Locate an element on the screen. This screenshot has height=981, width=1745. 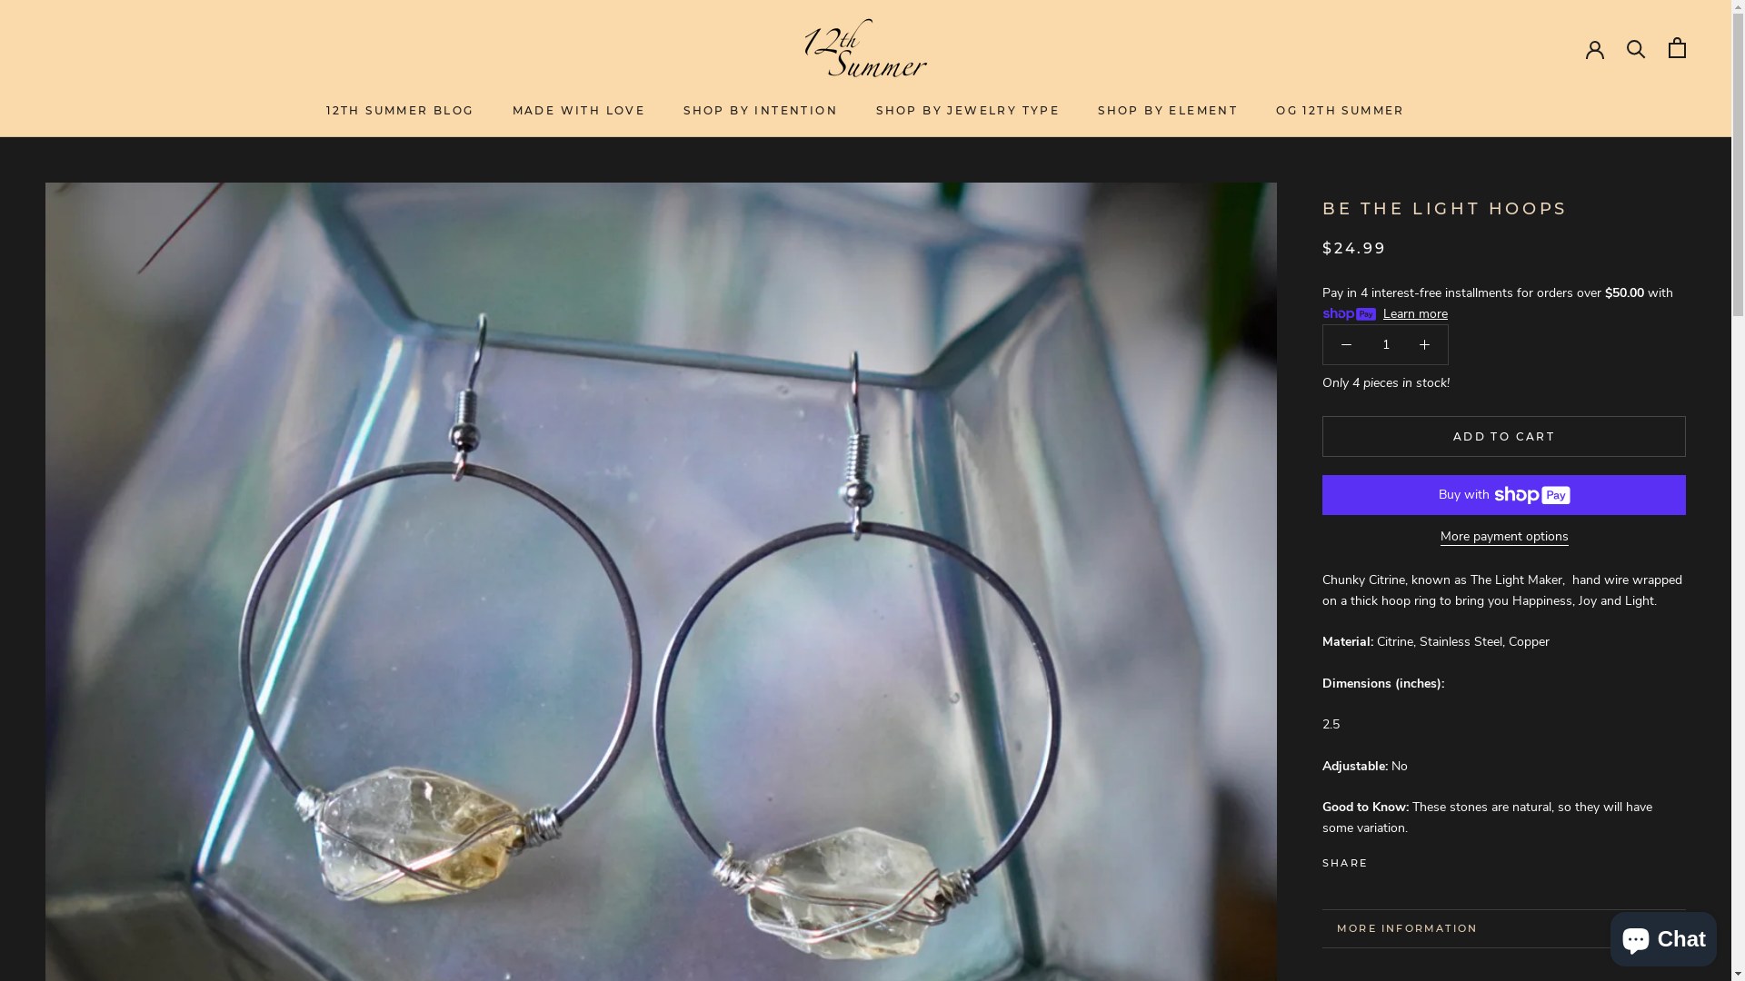
MORE INFORMATION is located at coordinates (1504, 928).